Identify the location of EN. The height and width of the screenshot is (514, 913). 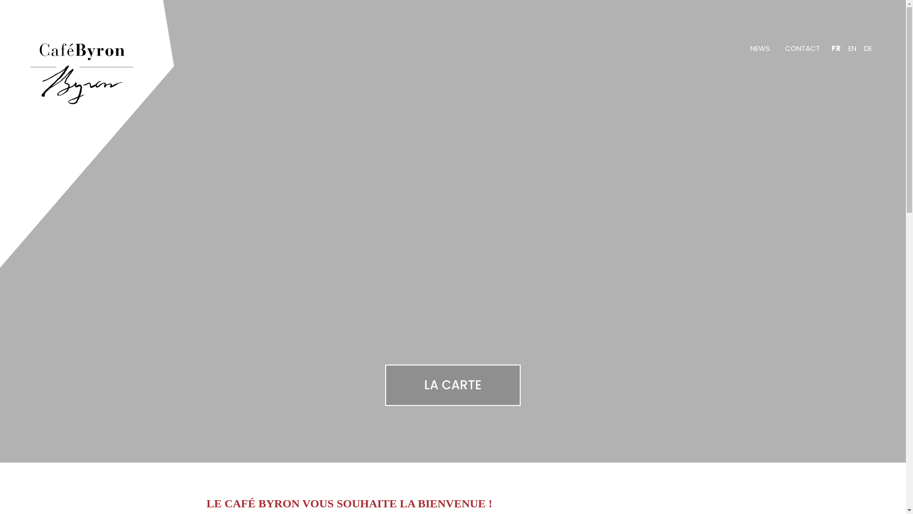
(852, 49).